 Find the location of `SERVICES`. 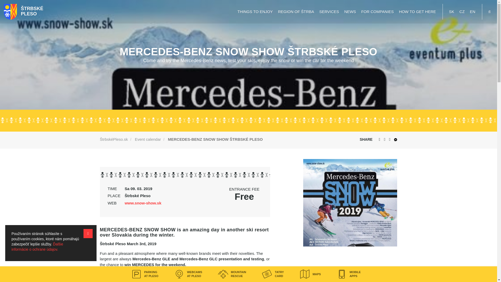

SERVICES is located at coordinates (329, 11).